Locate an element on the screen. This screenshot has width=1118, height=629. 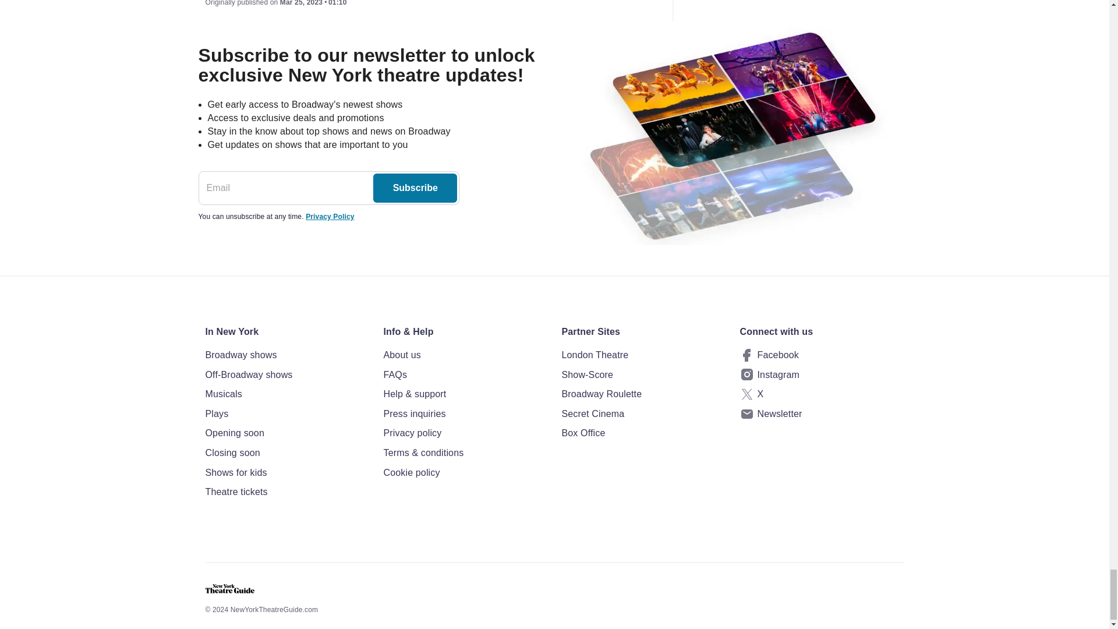
Closing soon is located at coordinates (286, 453).